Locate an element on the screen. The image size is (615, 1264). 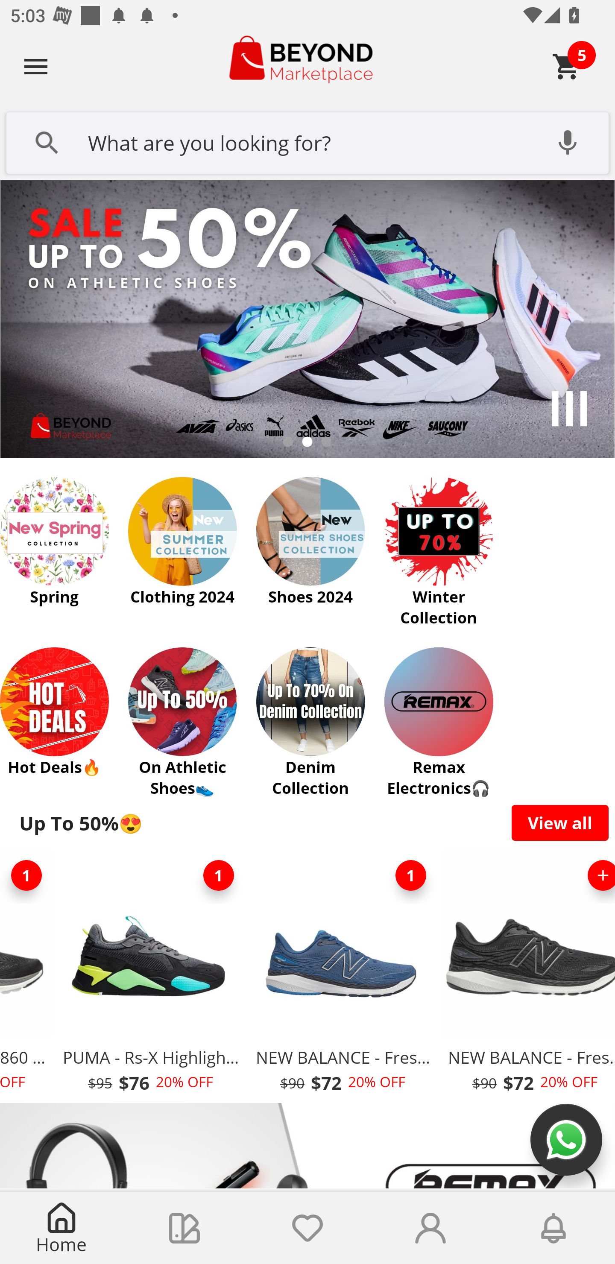
Wishlist is located at coordinates (307, 1228).